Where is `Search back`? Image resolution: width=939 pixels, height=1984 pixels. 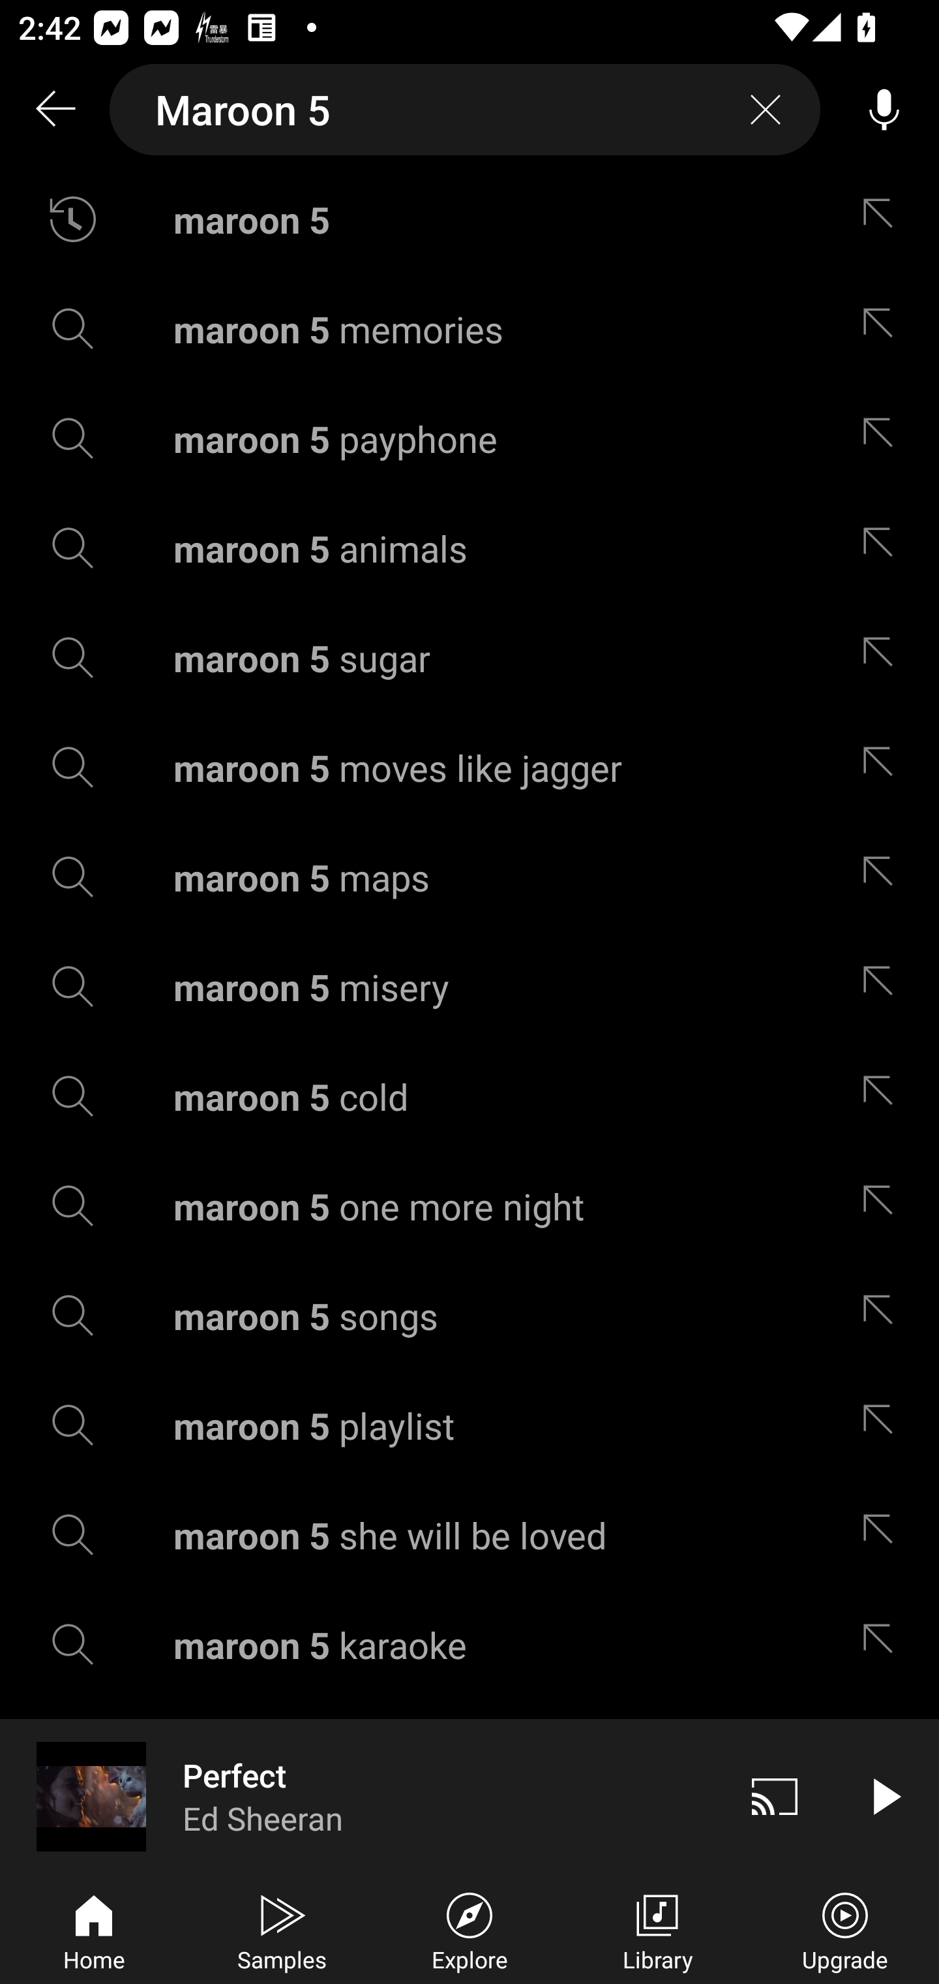
Search back is located at coordinates (55, 110).